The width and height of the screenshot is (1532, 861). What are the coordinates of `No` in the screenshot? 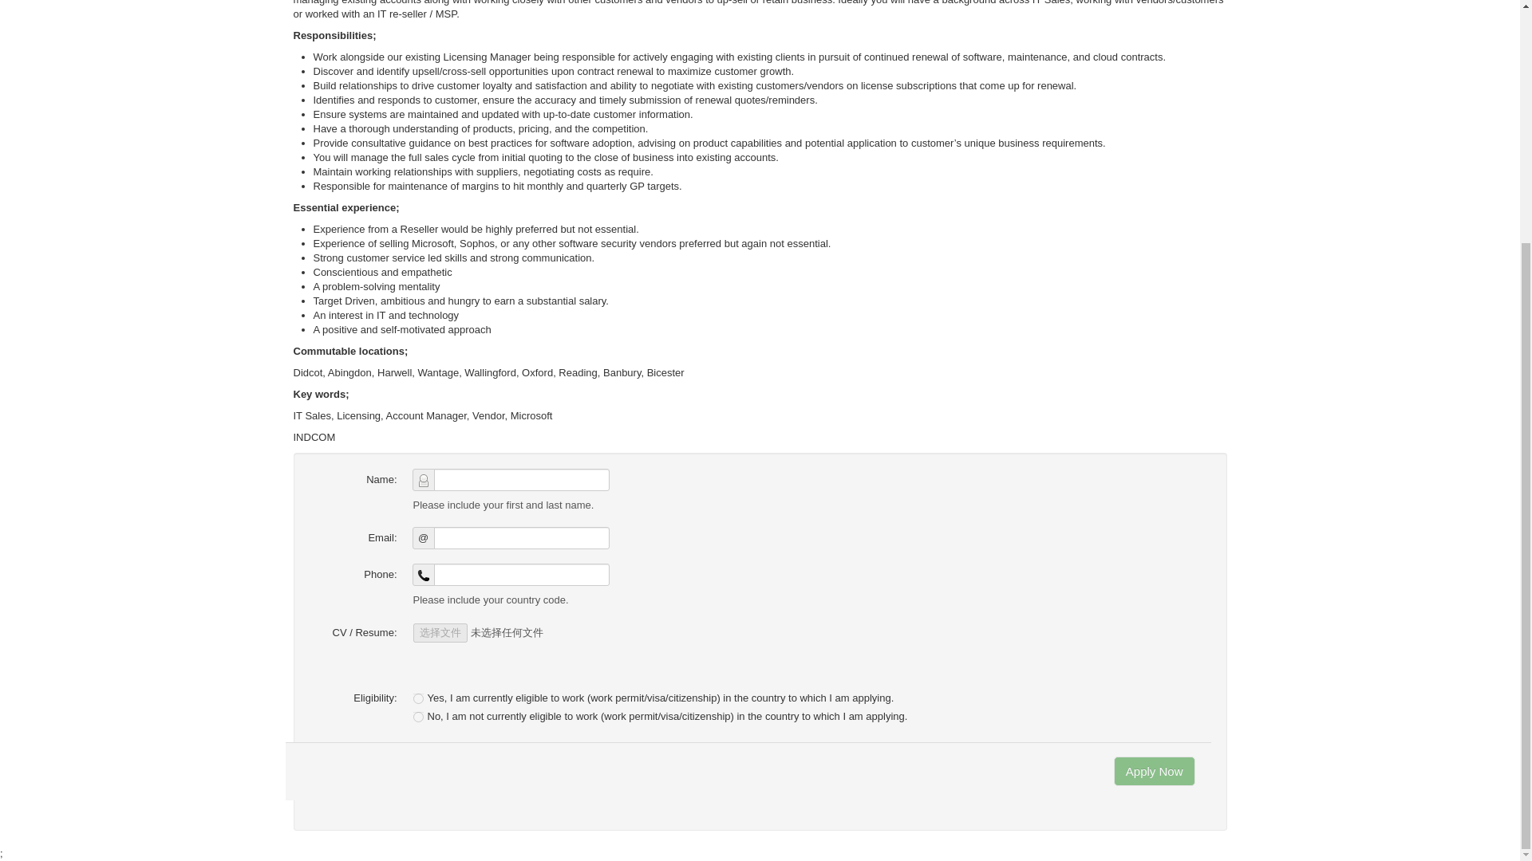 It's located at (418, 717).